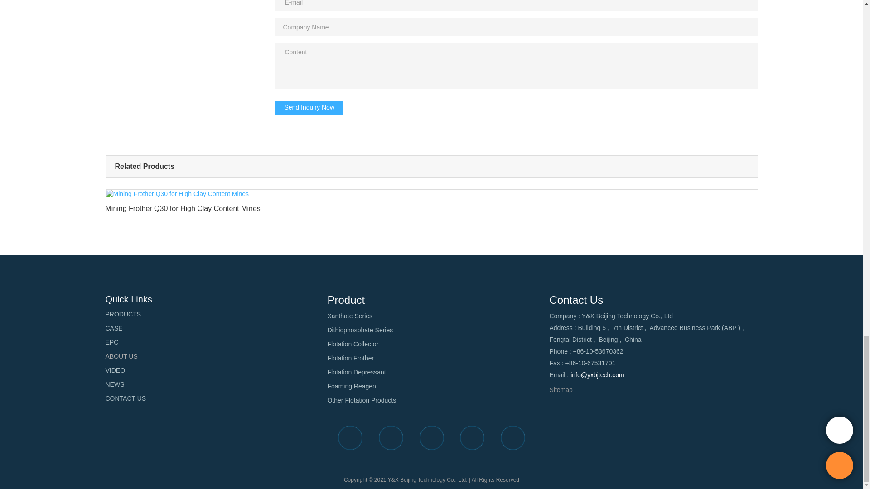  Describe the element at coordinates (431, 204) in the screenshot. I see `Mining Frother Q30 for High Clay Content Mines` at that location.